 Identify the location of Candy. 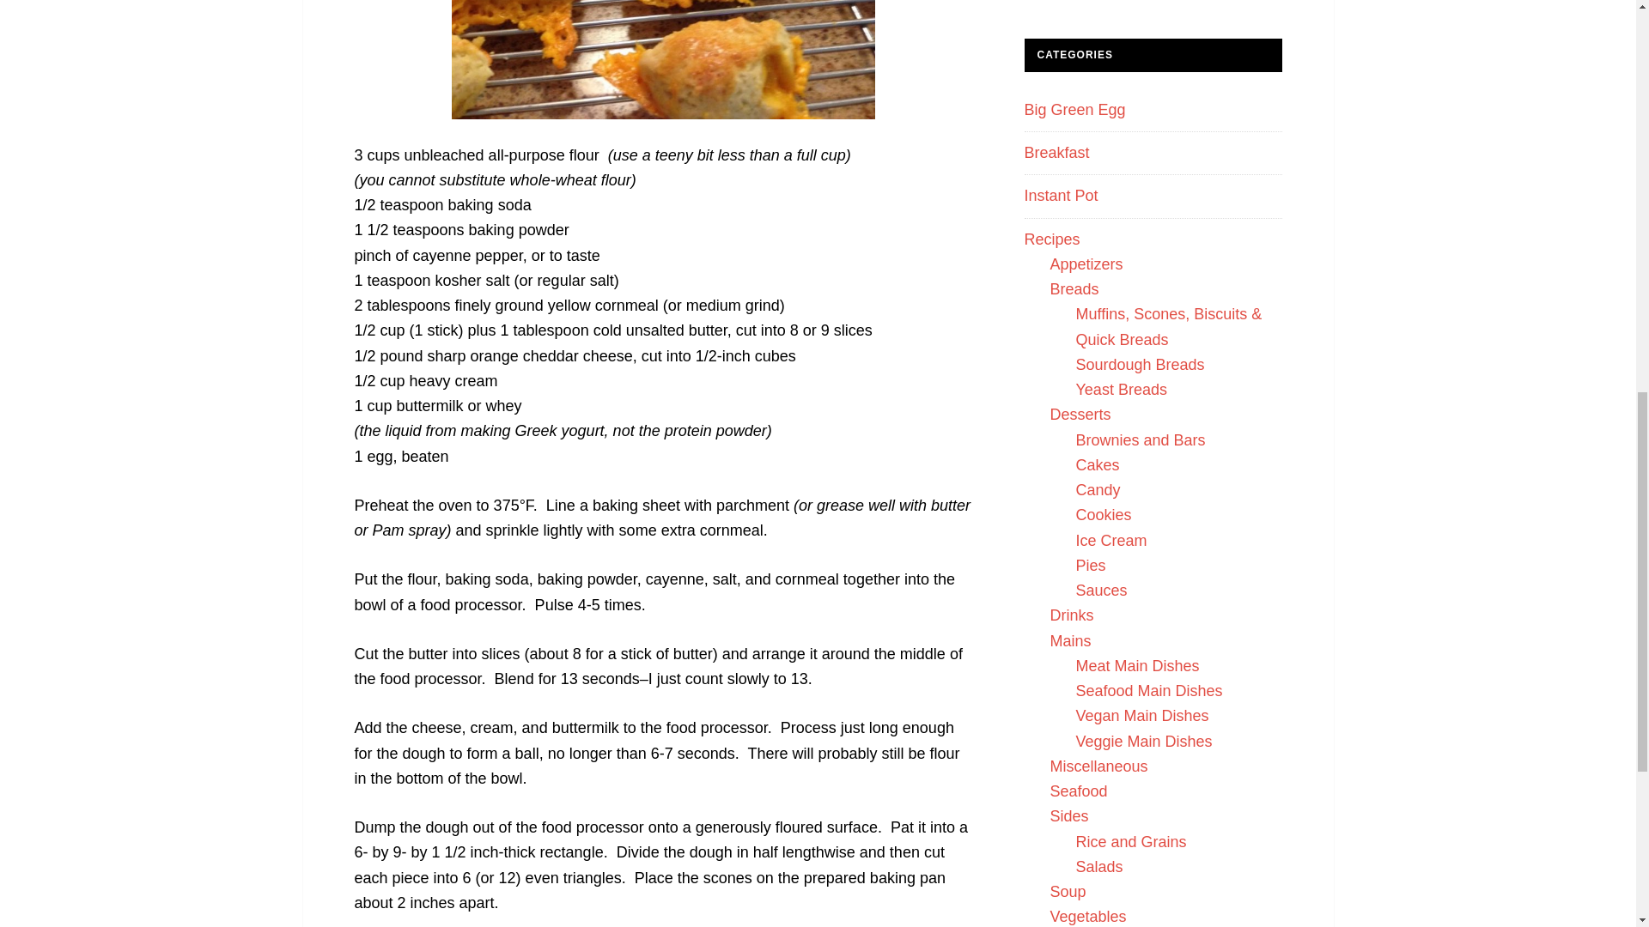
(1097, 489).